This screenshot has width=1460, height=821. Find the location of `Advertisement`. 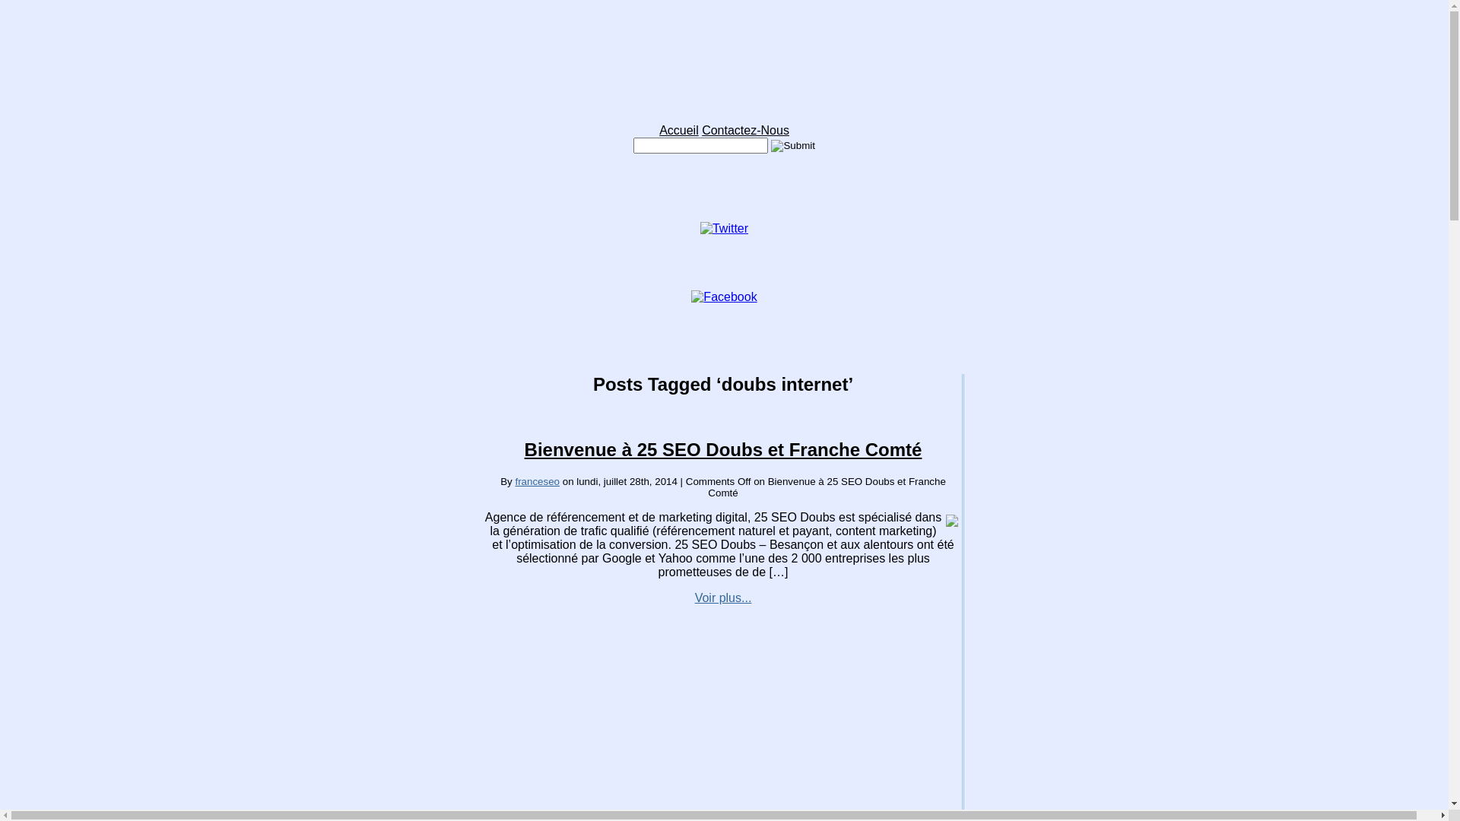

Advertisement is located at coordinates (723, 700).